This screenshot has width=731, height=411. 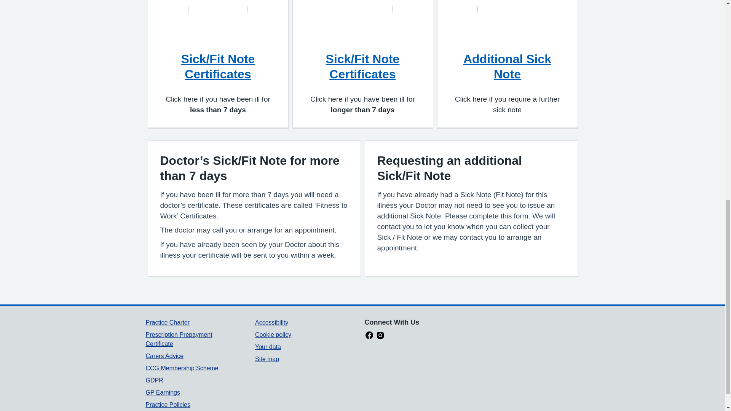 I want to click on GP Earnings, so click(x=163, y=392).